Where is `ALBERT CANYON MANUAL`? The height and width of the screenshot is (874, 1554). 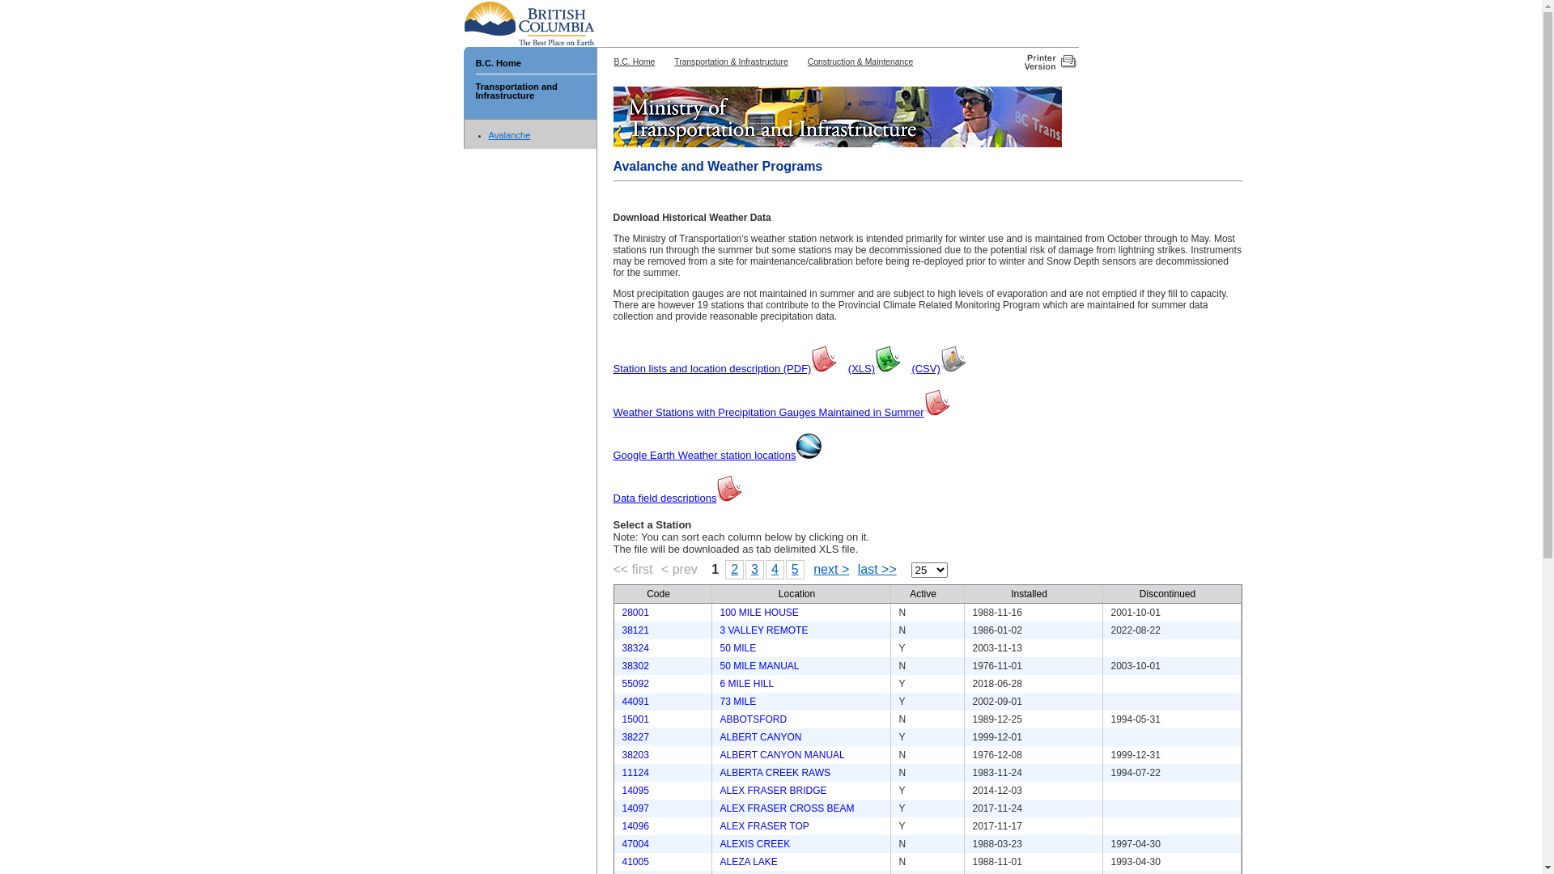 ALBERT CANYON MANUAL is located at coordinates (783, 755).